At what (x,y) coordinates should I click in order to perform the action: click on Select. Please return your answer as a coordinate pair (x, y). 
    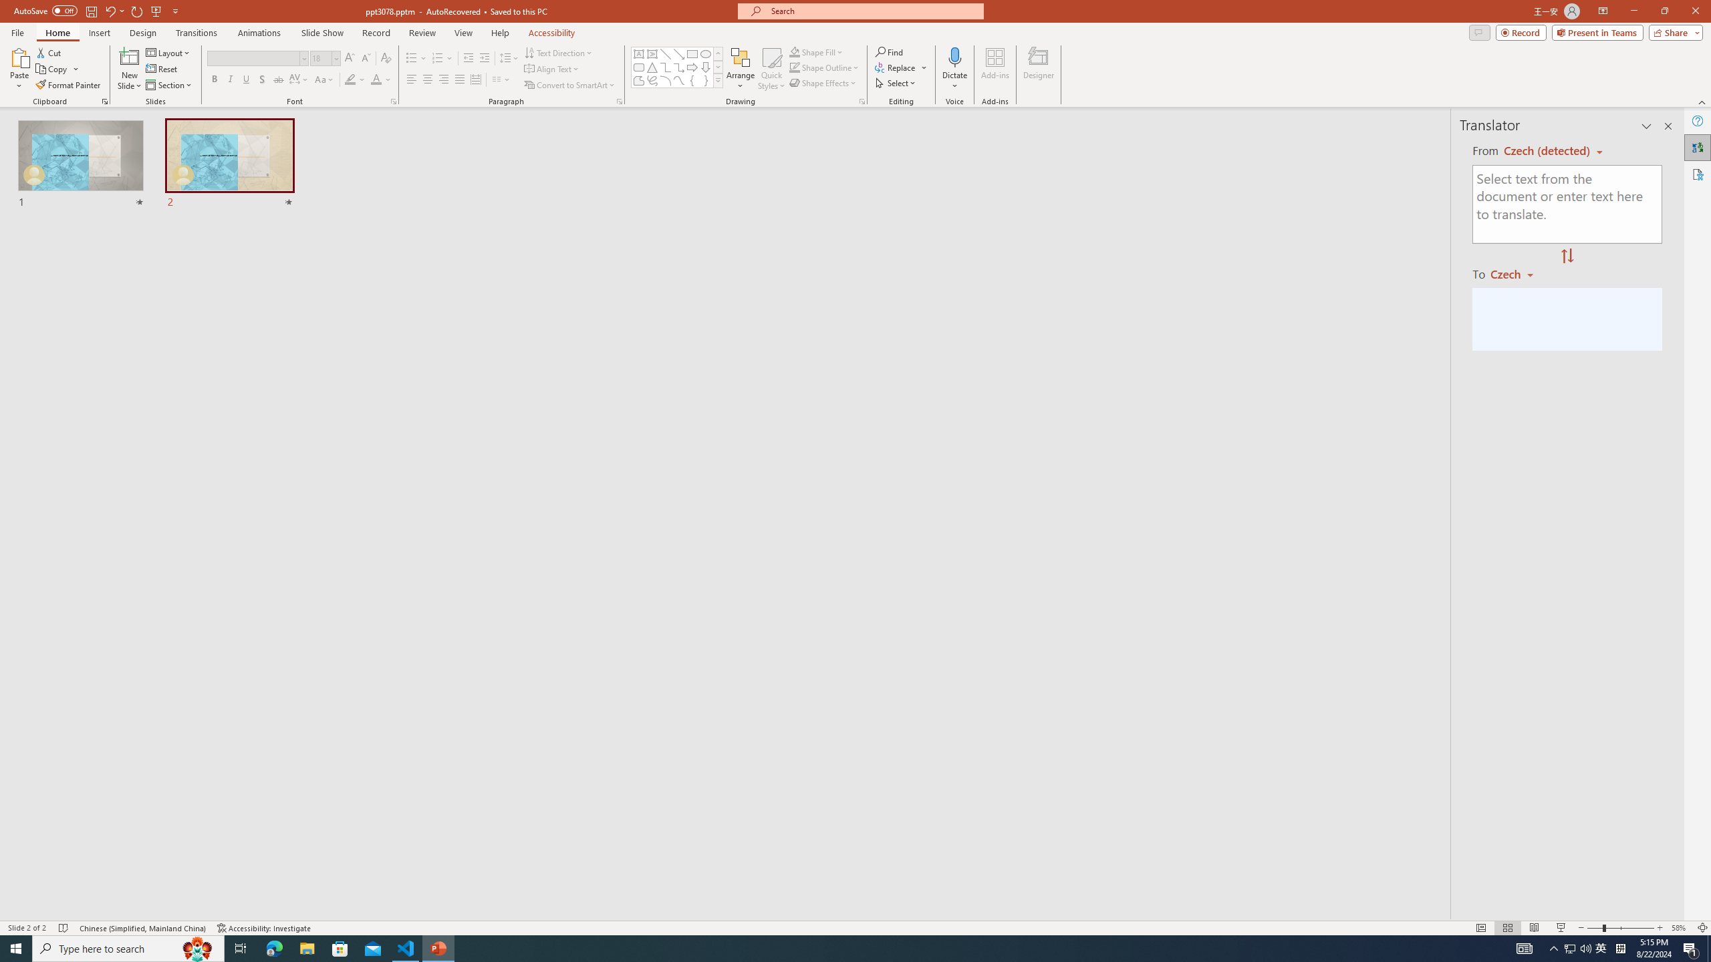
    Looking at the image, I should click on (896, 83).